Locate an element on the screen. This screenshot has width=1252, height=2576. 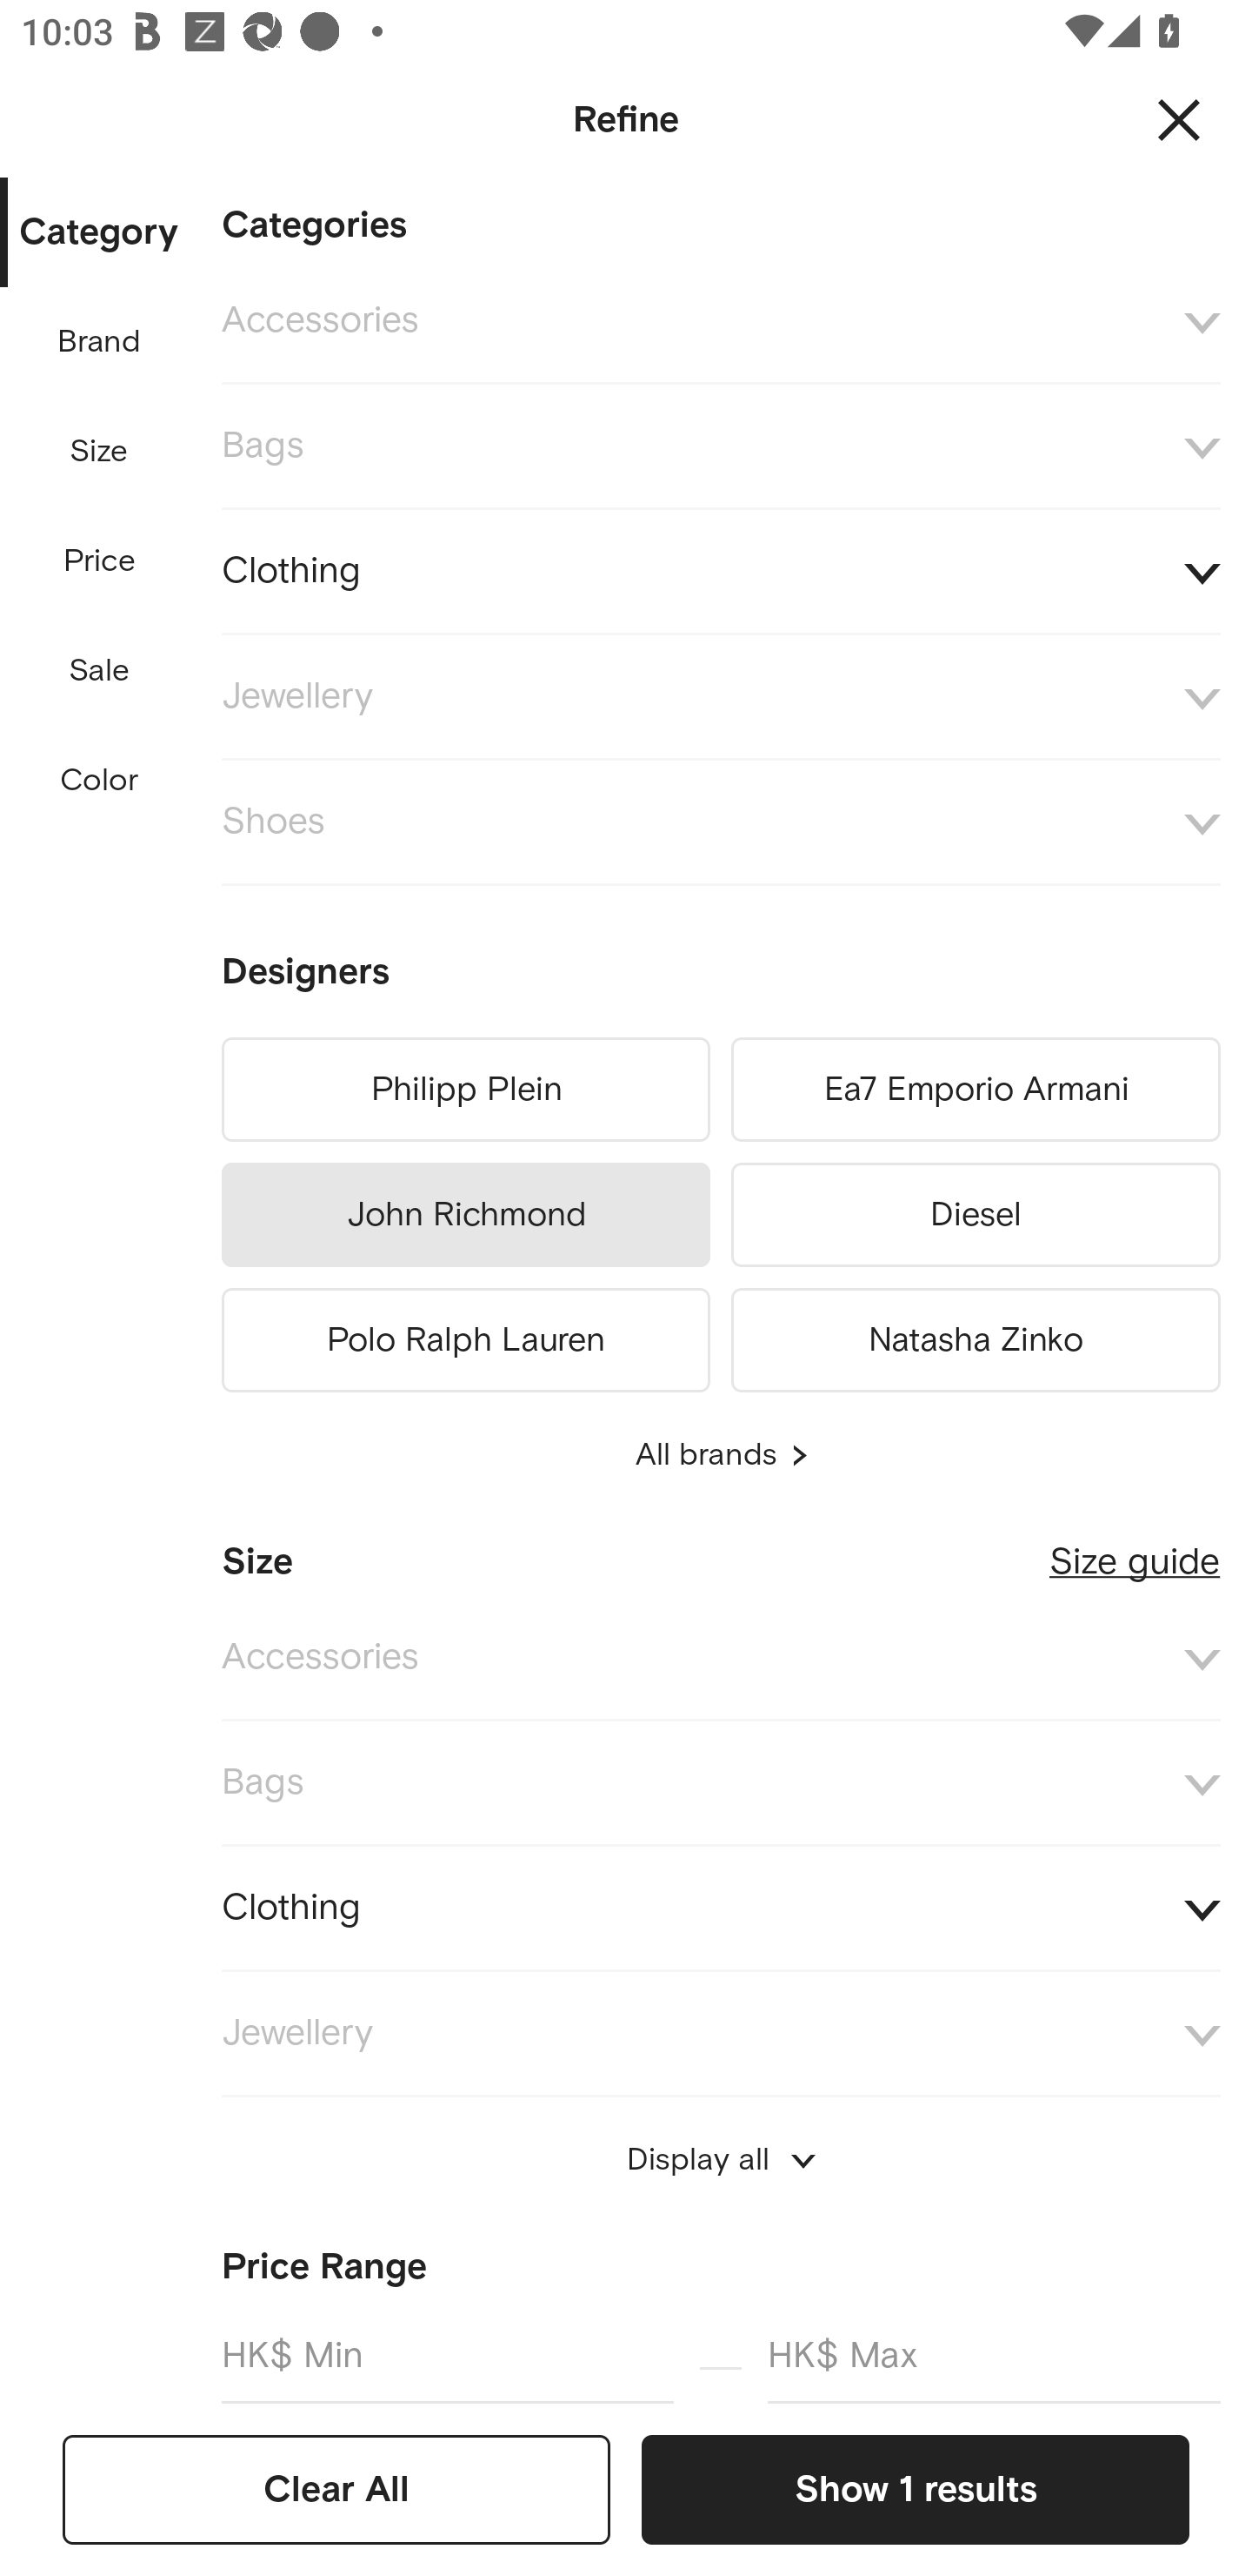
Category is located at coordinates (98, 233).